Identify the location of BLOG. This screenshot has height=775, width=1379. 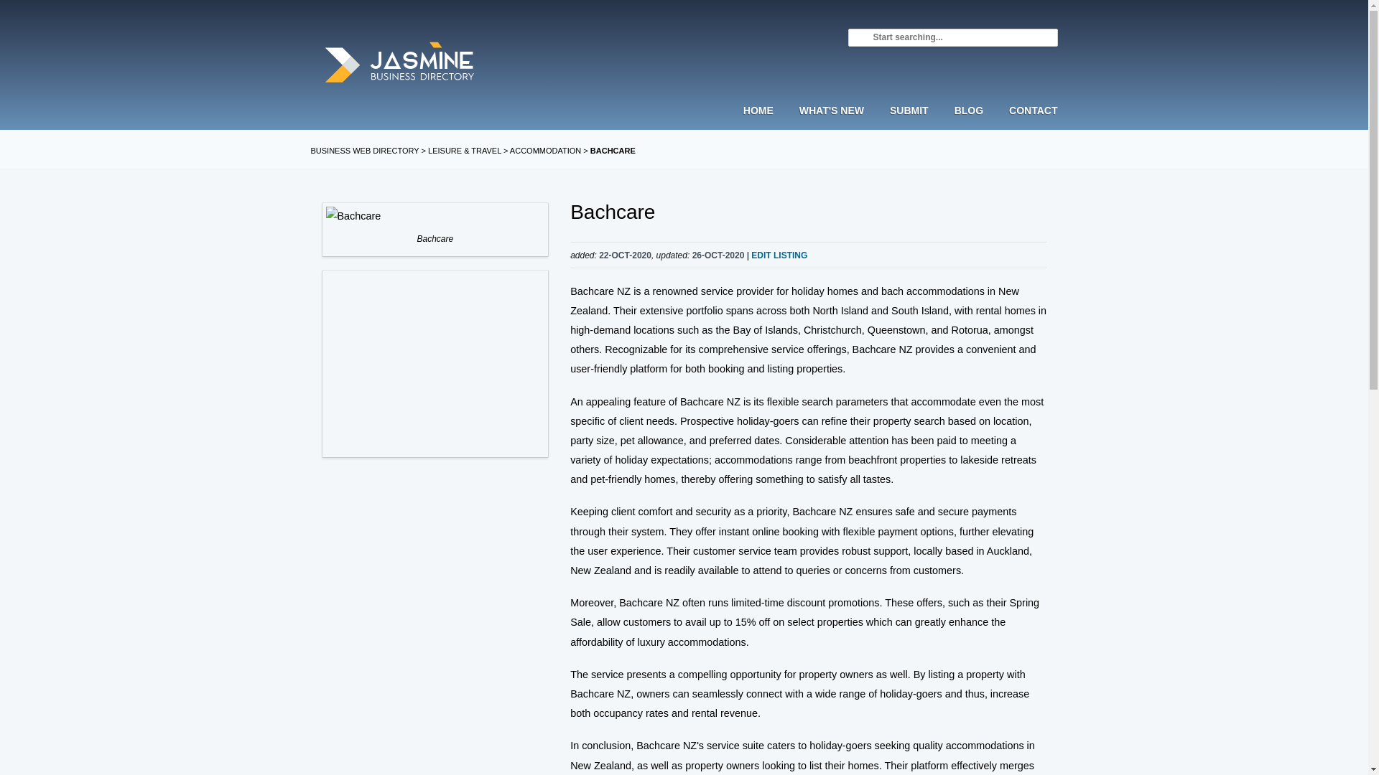
(968, 123).